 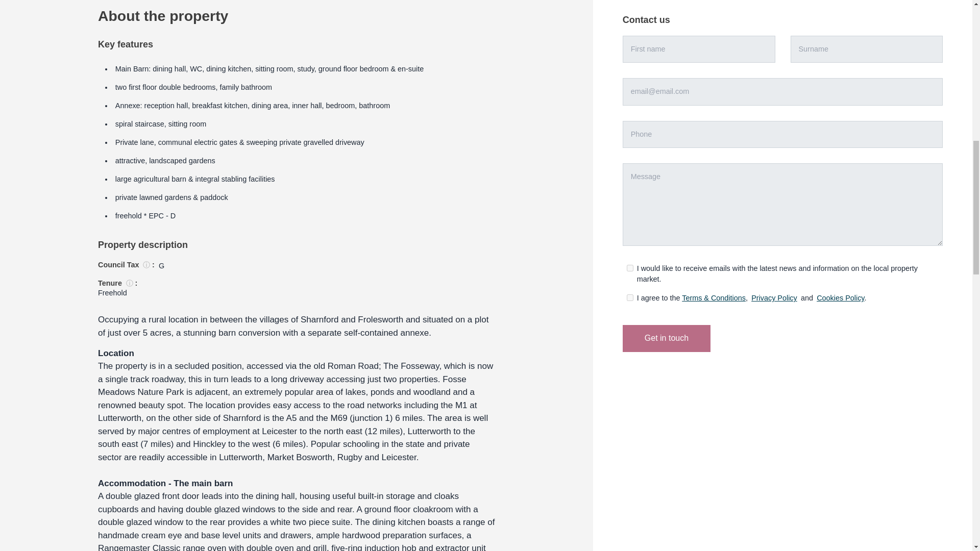 What do you see at coordinates (630, 268) in the screenshot?
I see `on` at bounding box center [630, 268].